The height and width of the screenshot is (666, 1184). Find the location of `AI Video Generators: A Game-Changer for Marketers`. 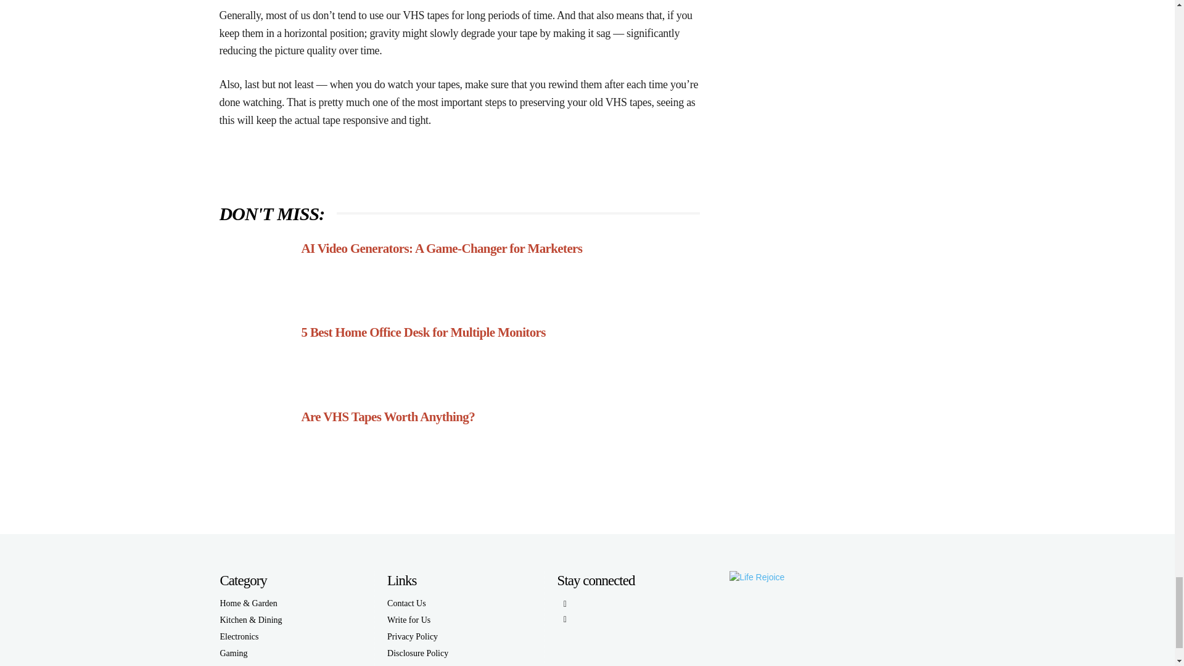

AI Video Generators: A Game-Changer for Marketers is located at coordinates (442, 247).